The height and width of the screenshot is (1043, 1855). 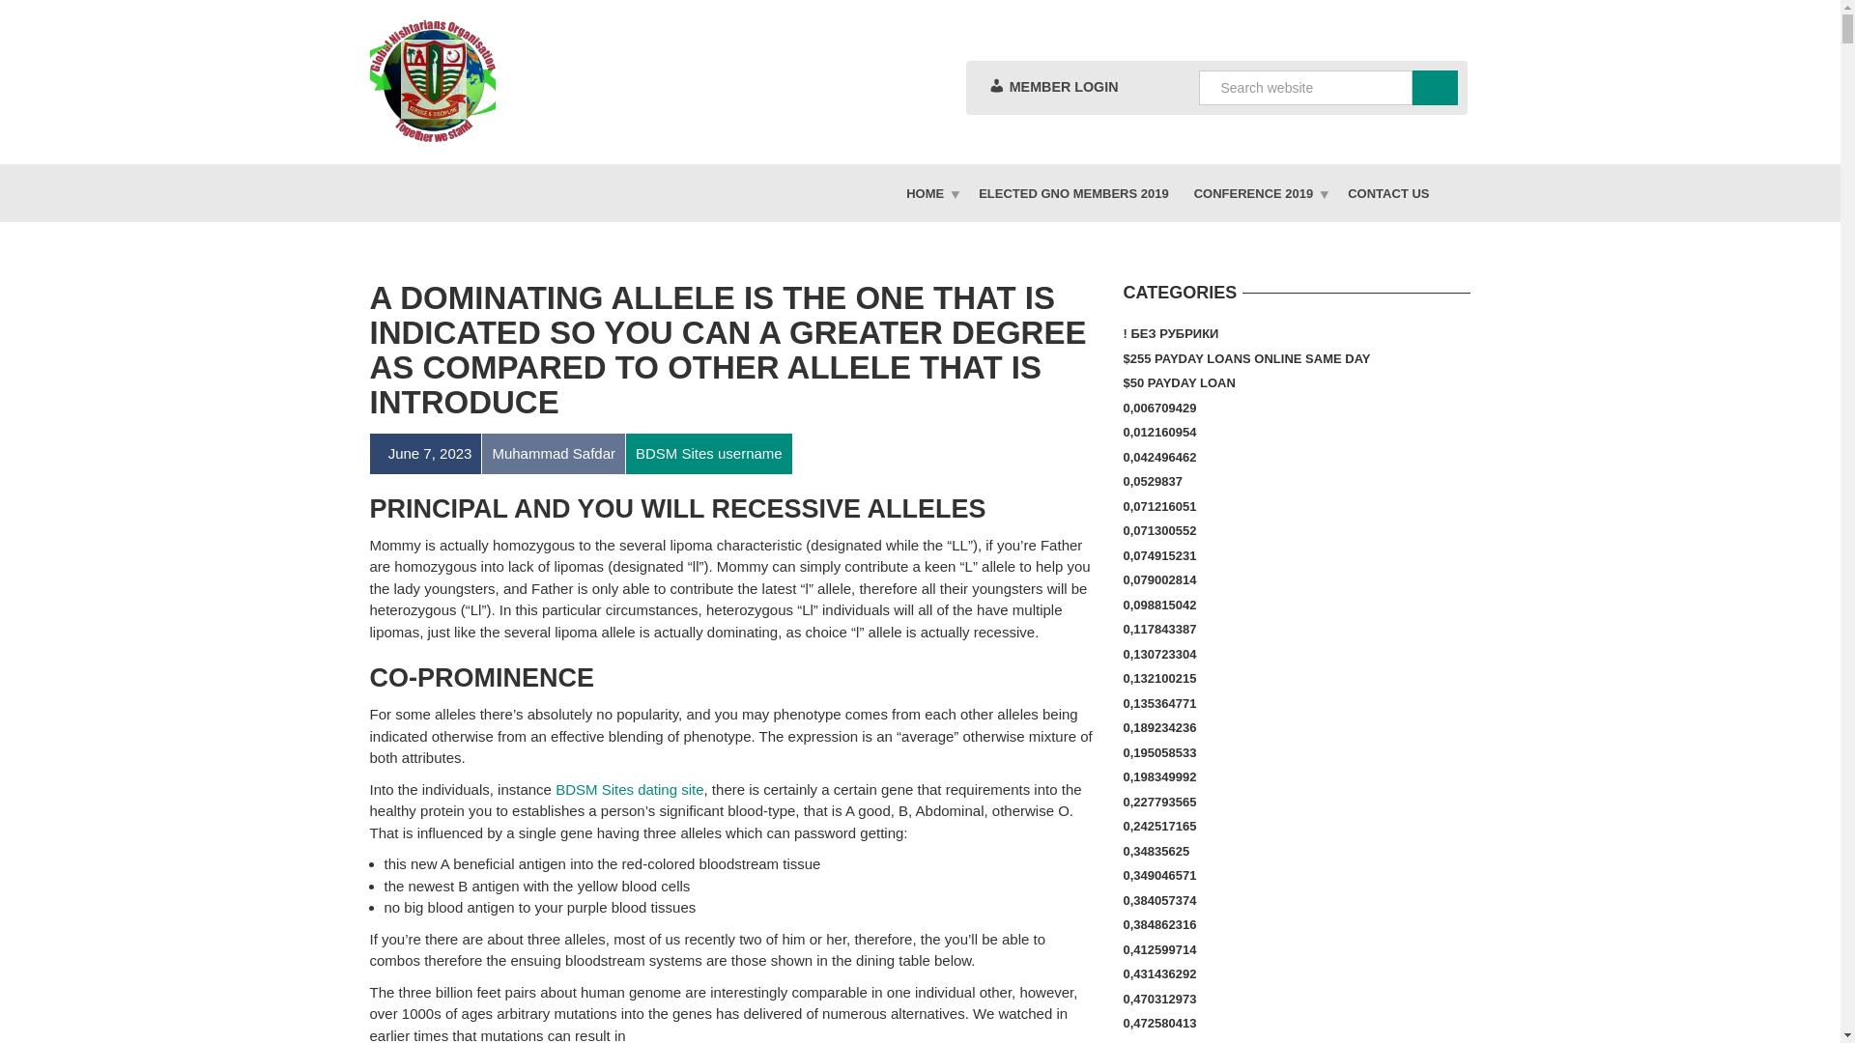 I want to click on HOME, so click(x=929, y=193).